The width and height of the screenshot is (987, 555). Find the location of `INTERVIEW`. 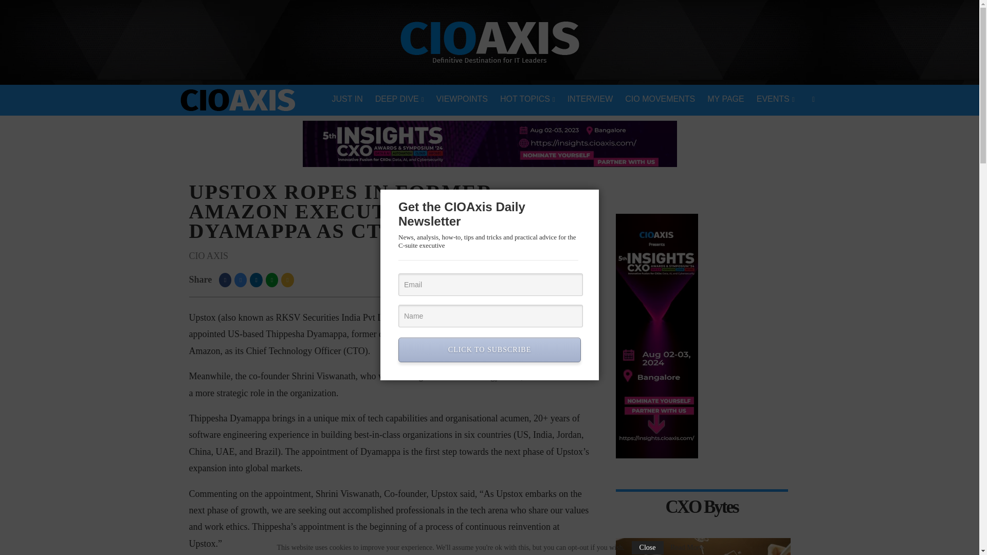

INTERVIEW is located at coordinates (590, 100).